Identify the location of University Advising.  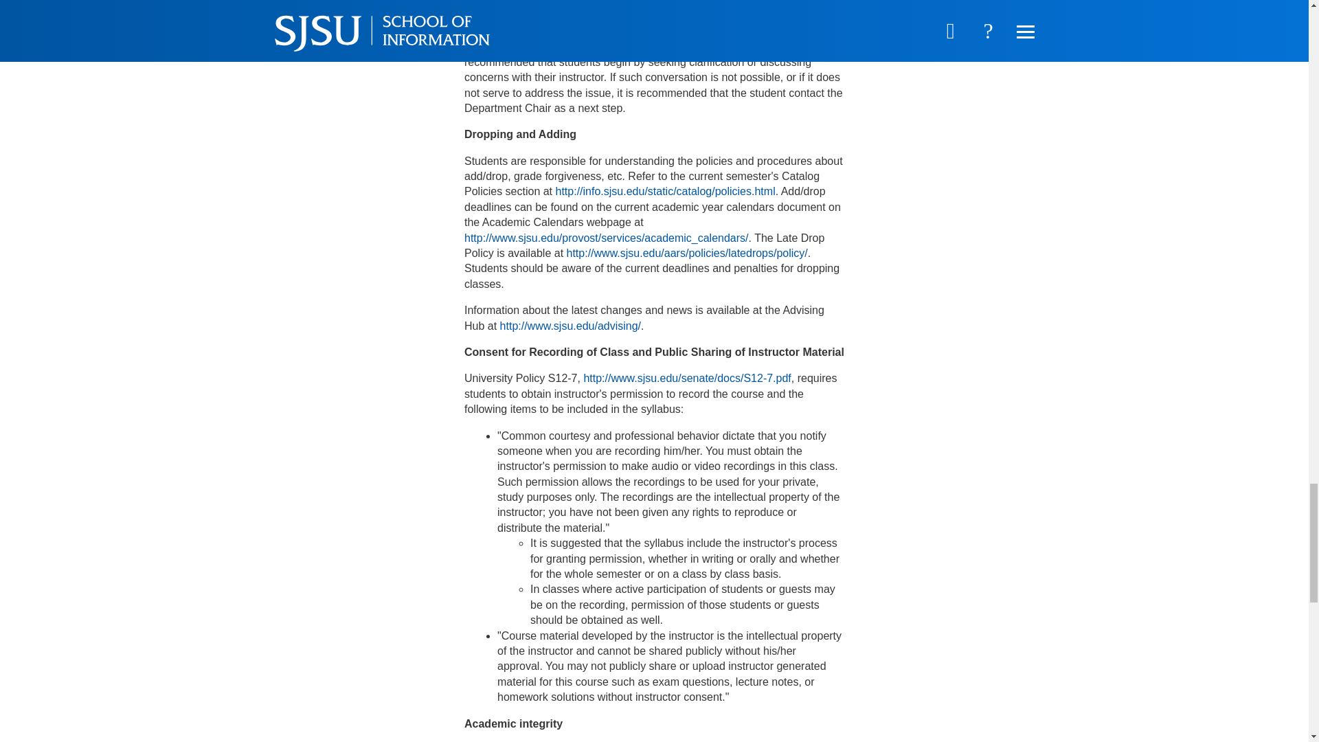
(570, 326).